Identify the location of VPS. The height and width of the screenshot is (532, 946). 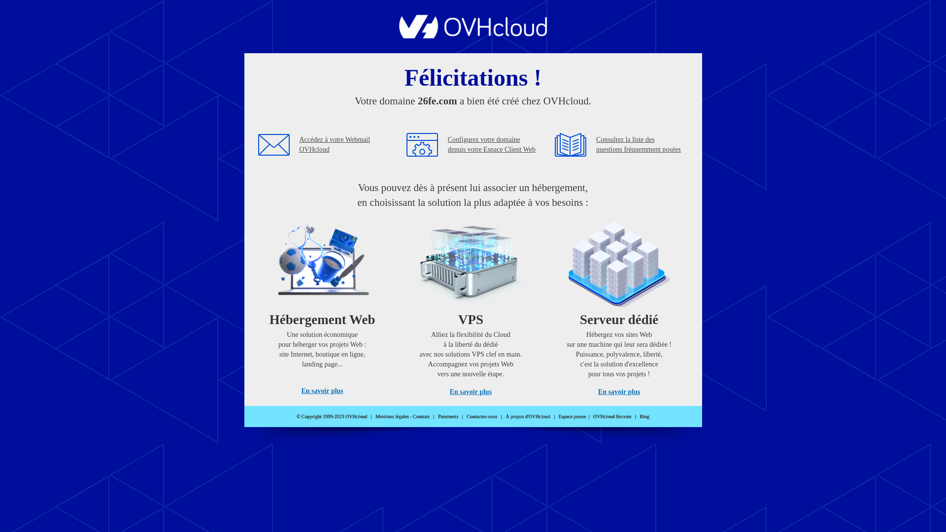
(471, 305).